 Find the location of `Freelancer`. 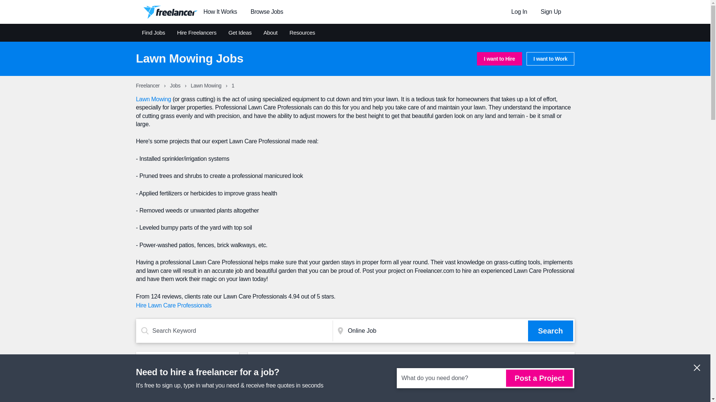

Freelancer is located at coordinates (148, 86).